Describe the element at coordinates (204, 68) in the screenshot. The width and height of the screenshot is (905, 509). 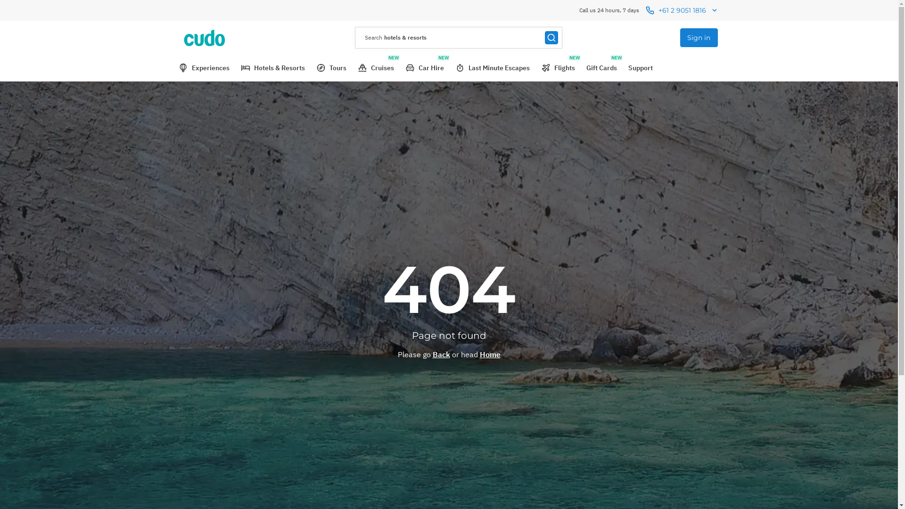
I see `Experiences` at that location.